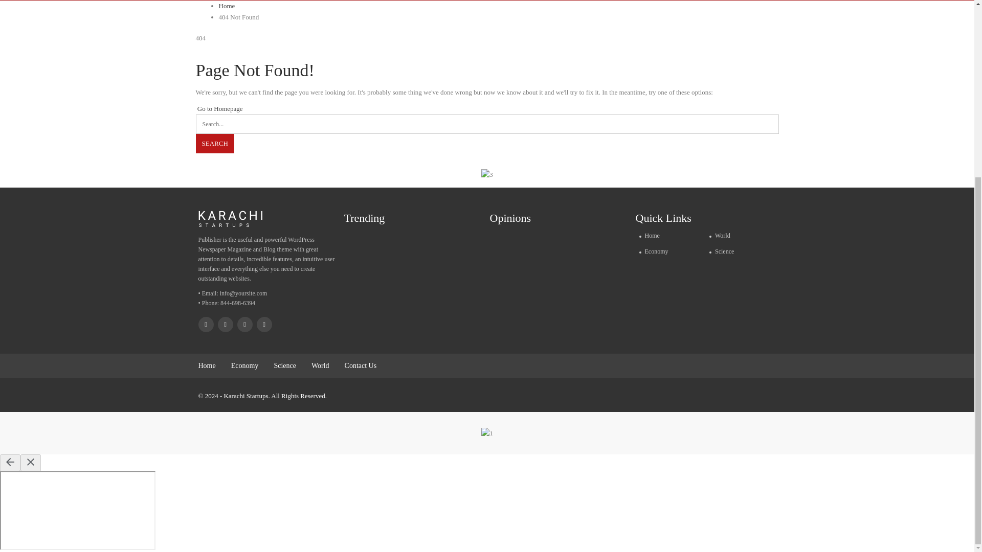 The height and width of the screenshot is (552, 982). What do you see at coordinates (214, 144) in the screenshot?
I see `Search` at bounding box center [214, 144].